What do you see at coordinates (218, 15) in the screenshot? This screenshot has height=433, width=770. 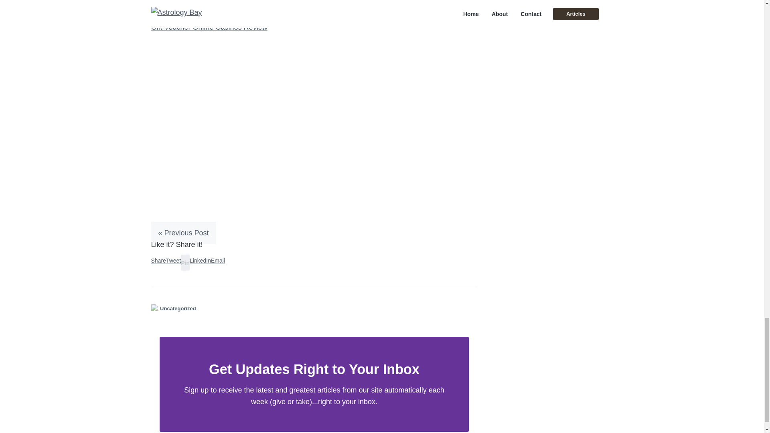 I see `Comanche Spur Smoke Shop And Casino` at bounding box center [218, 15].